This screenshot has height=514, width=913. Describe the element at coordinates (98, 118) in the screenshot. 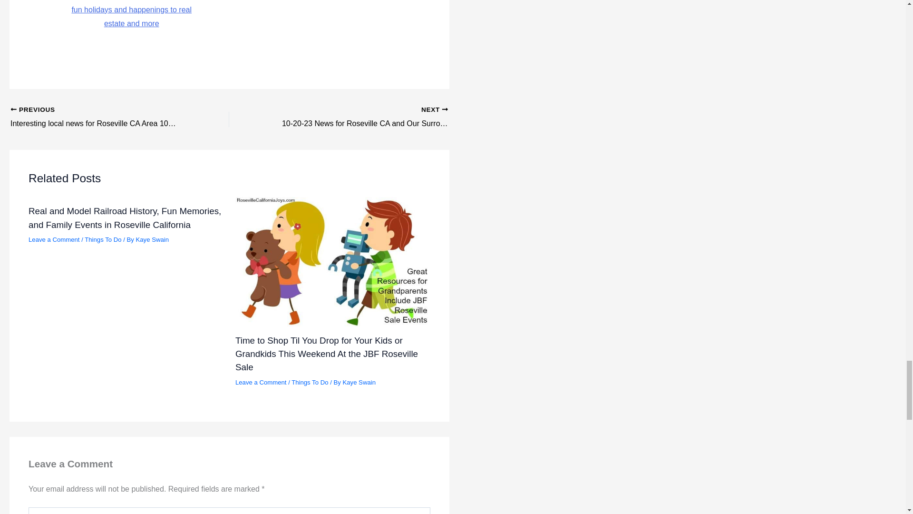

I see `Interesting local news for Roseville CA Area 10-7-23` at that location.